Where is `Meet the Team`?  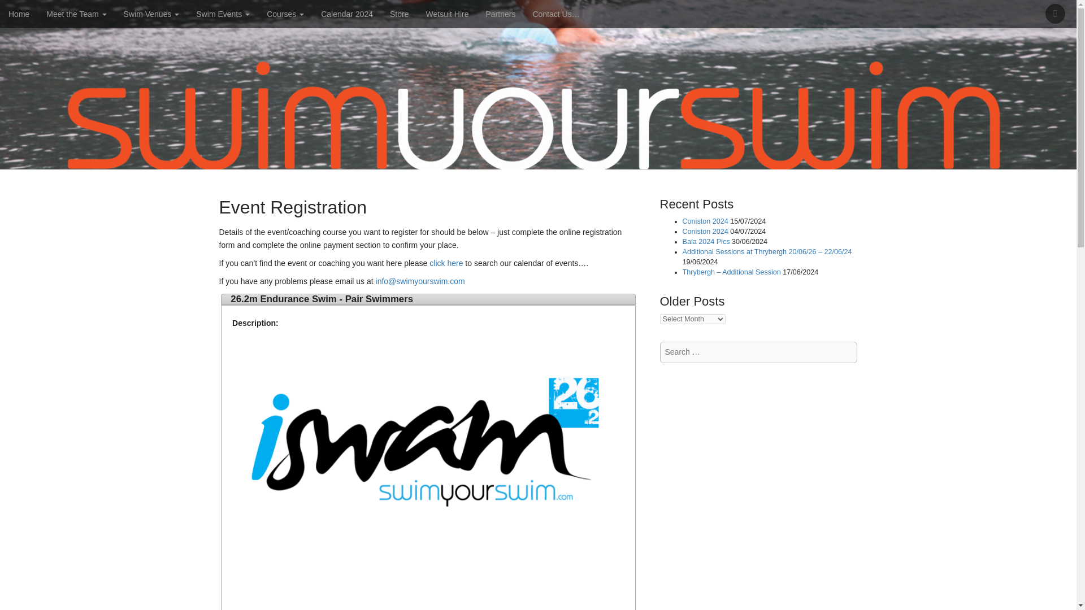 Meet the Team is located at coordinates (76, 14).